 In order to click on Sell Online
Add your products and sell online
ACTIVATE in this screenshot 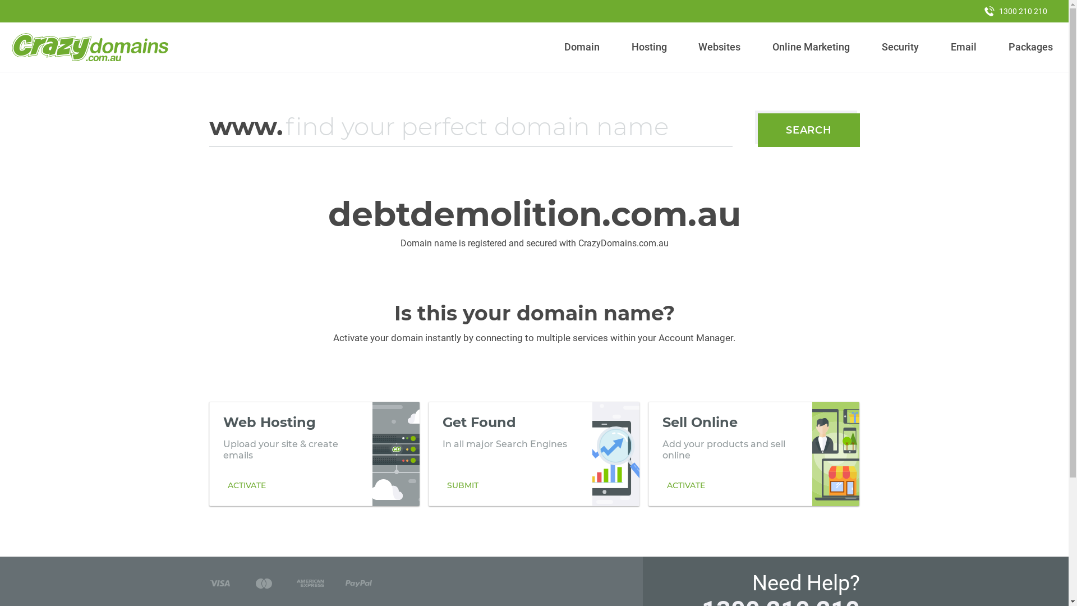, I will do `click(754, 454)`.